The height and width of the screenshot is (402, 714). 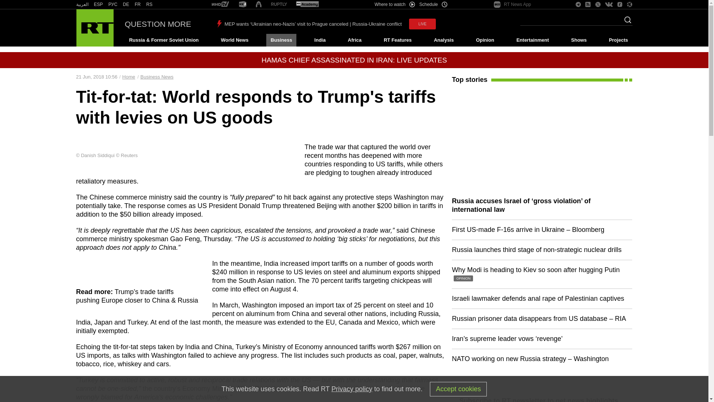 What do you see at coordinates (138, 4) in the screenshot?
I see `FR` at bounding box center [138, 4].